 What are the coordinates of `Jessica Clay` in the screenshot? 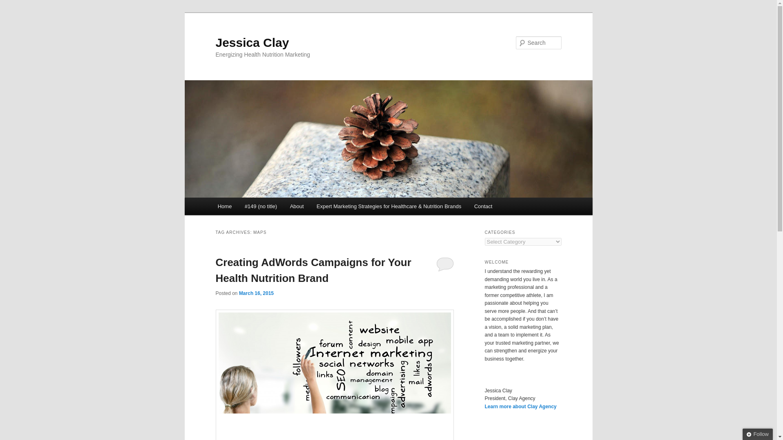 It's located at (252, 42).